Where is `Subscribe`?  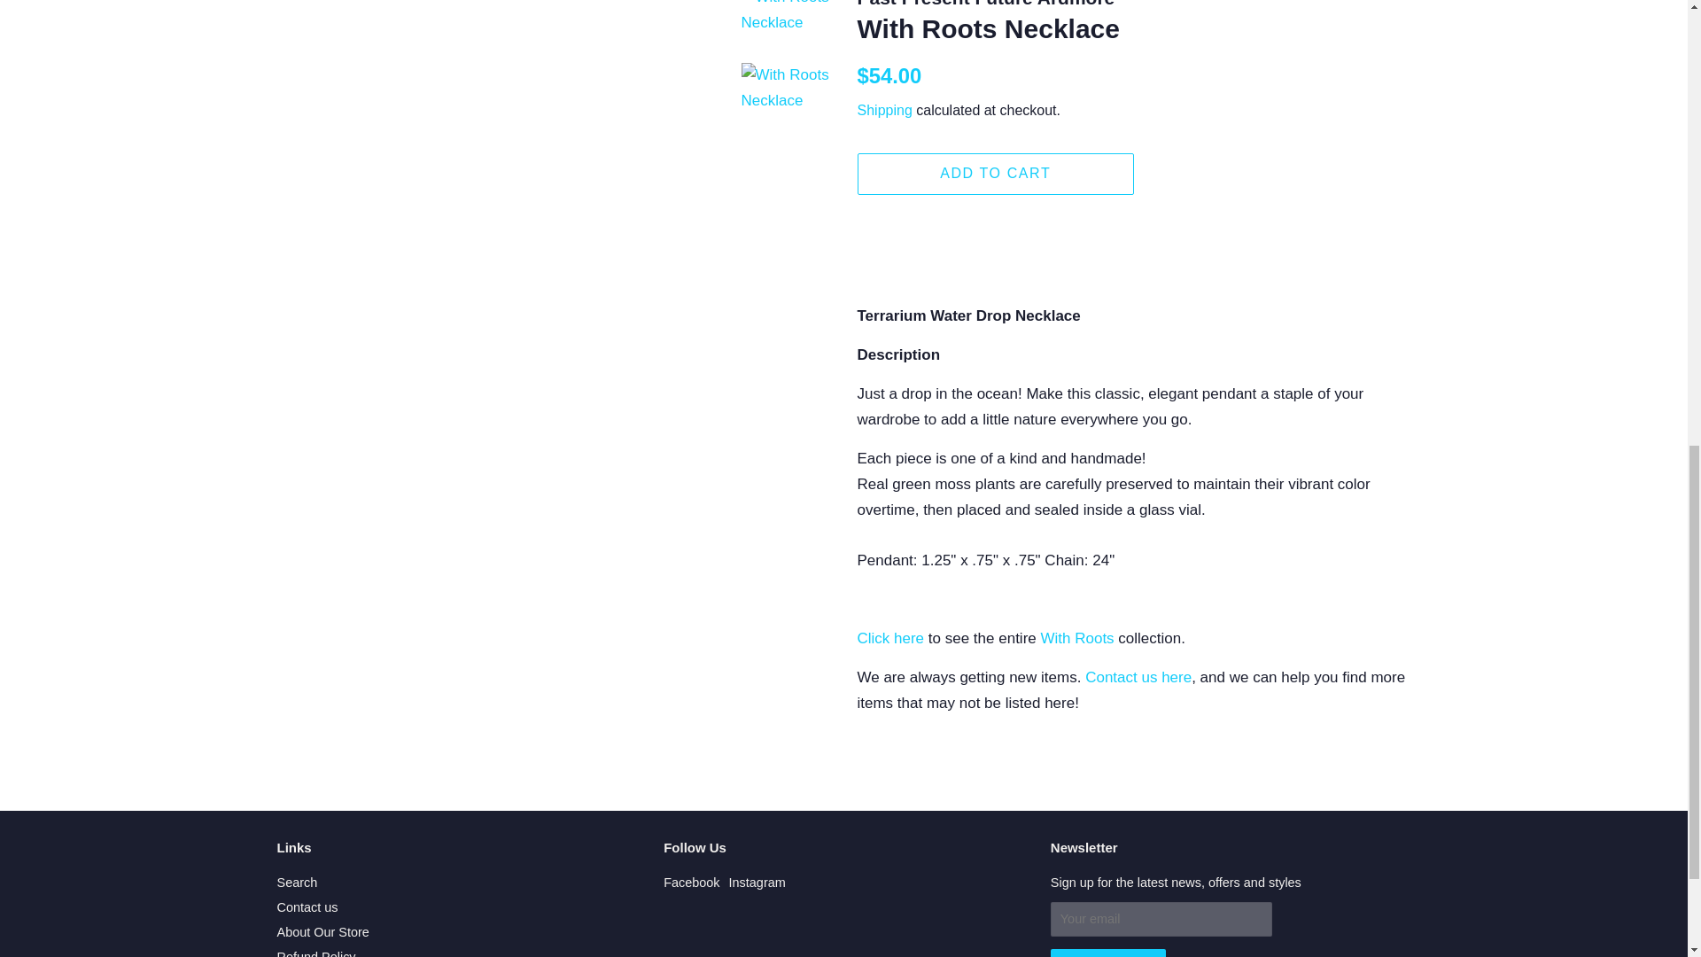 Subscribe is located at coordinates (1107, 953).